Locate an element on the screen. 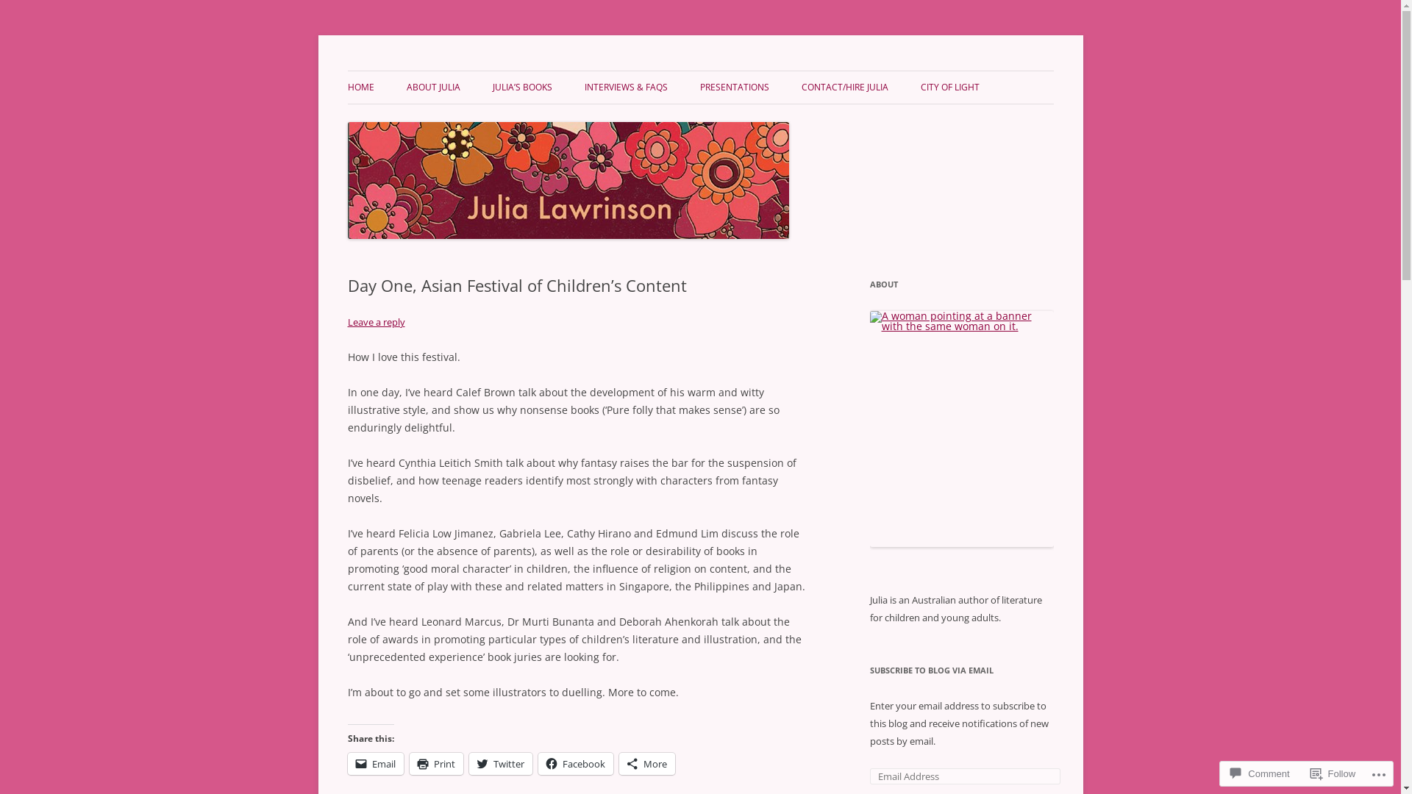  Facebook is located at coordinates (576, 764).